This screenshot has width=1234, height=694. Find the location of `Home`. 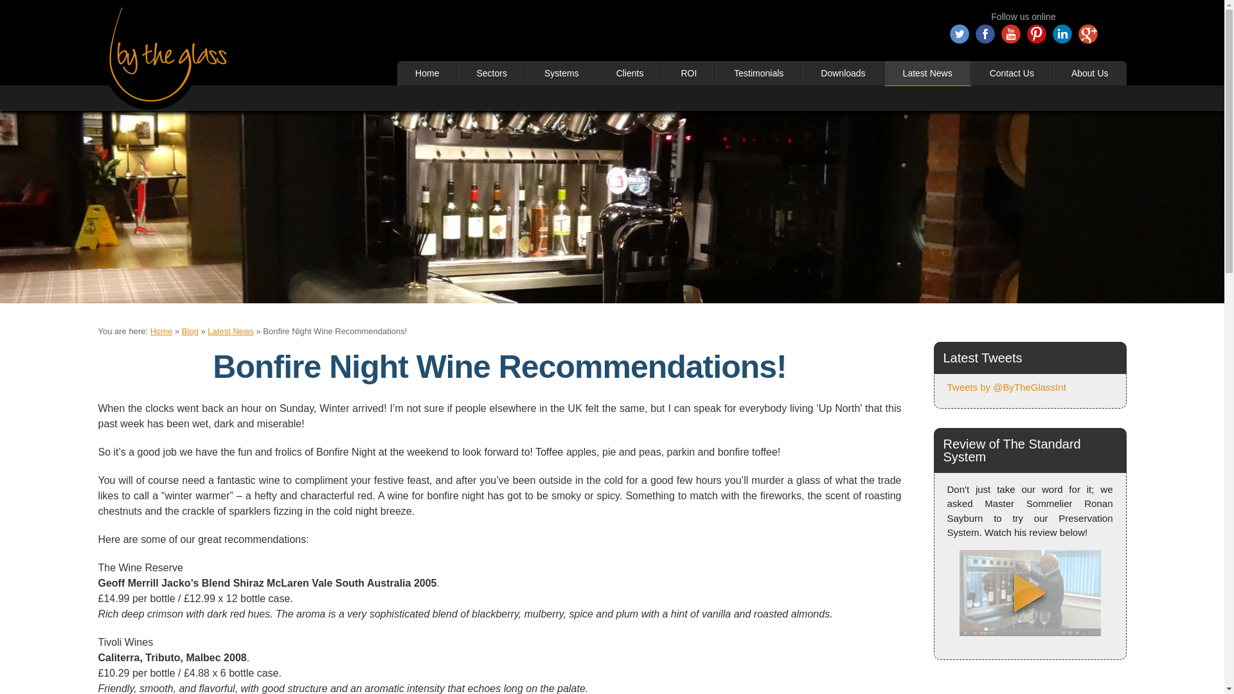

Home is located at coordinates (427, 73).